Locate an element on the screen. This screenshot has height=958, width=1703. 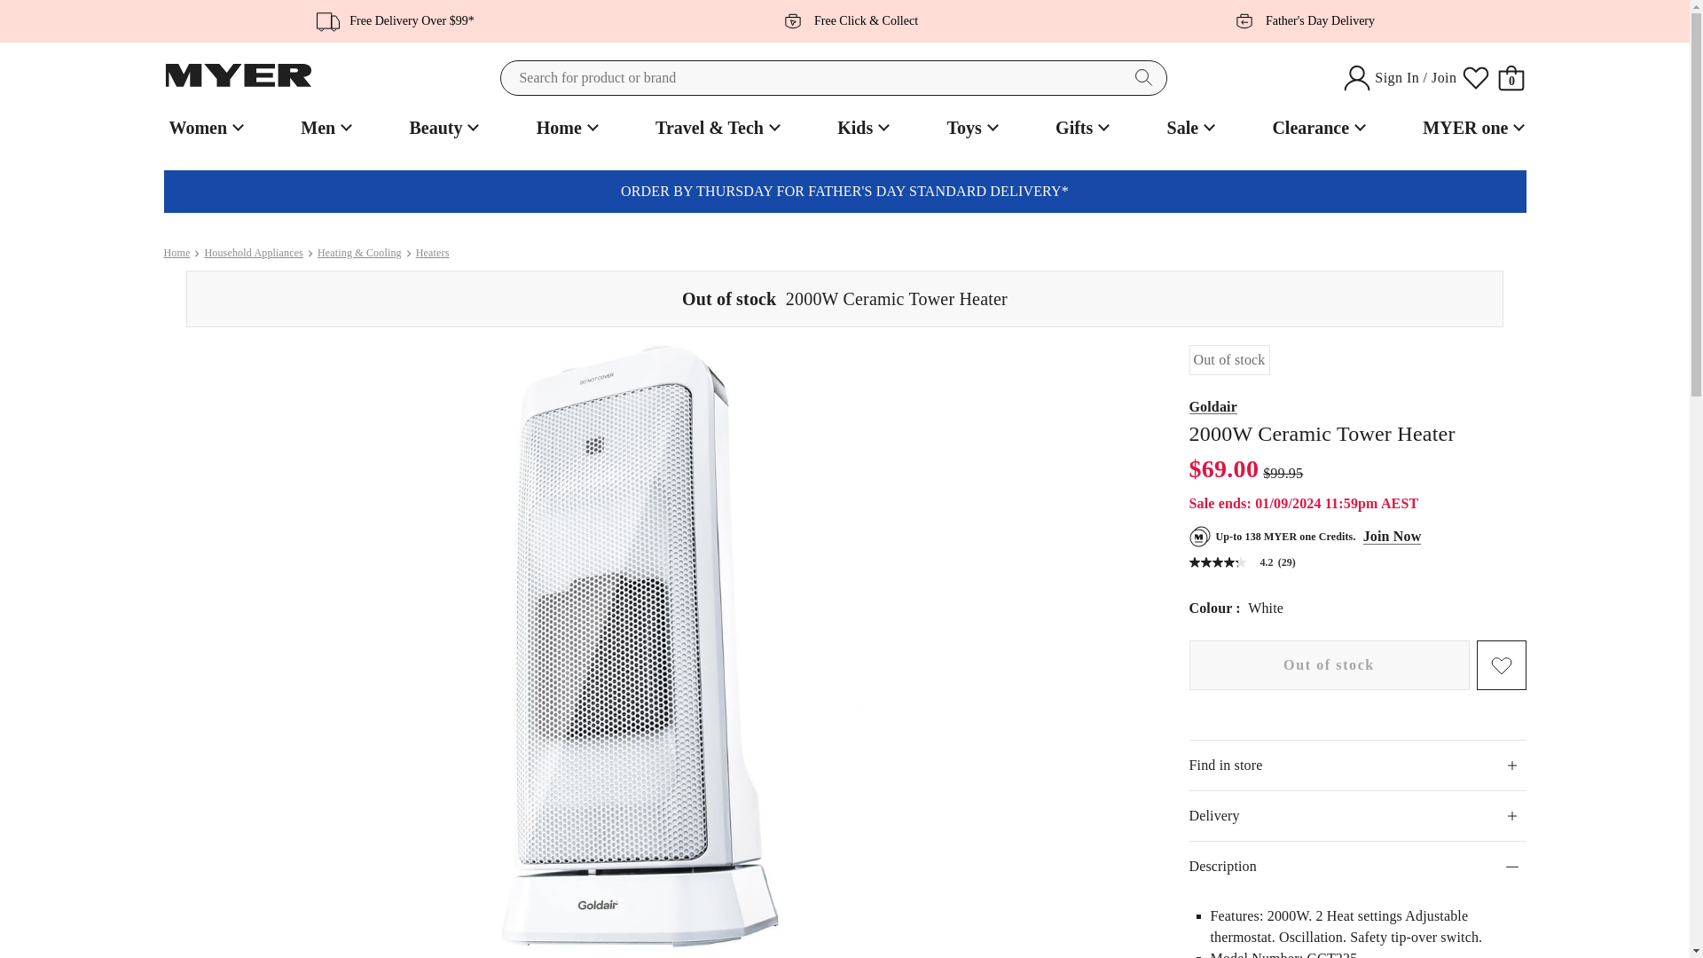
Father's Day Delivery is located at coordinates (1299, 20).